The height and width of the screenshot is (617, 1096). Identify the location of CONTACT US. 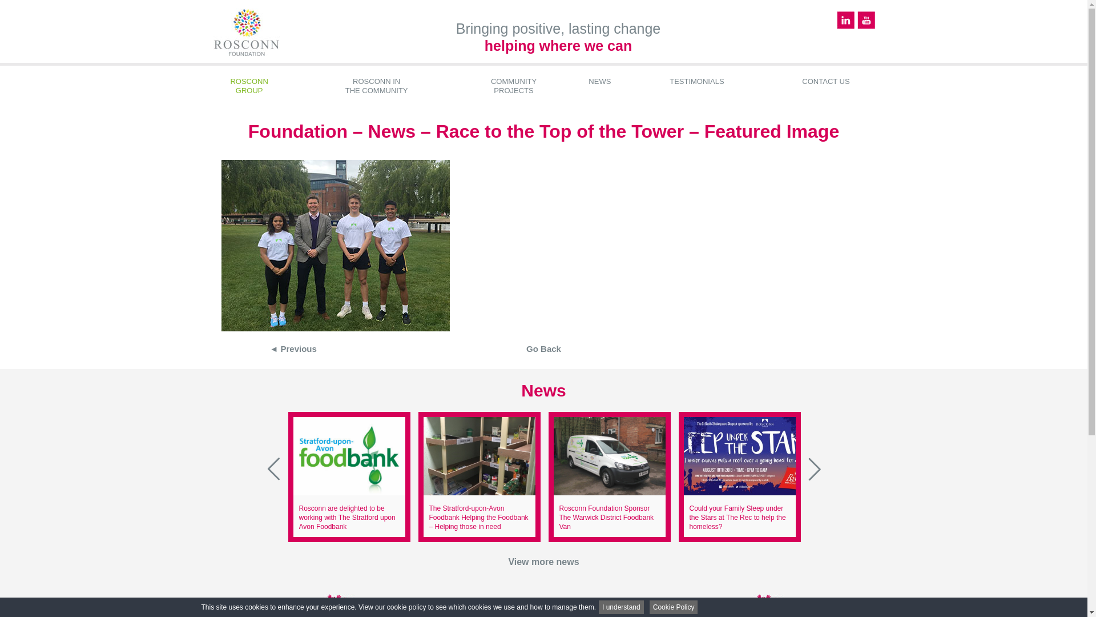
(606, 518).